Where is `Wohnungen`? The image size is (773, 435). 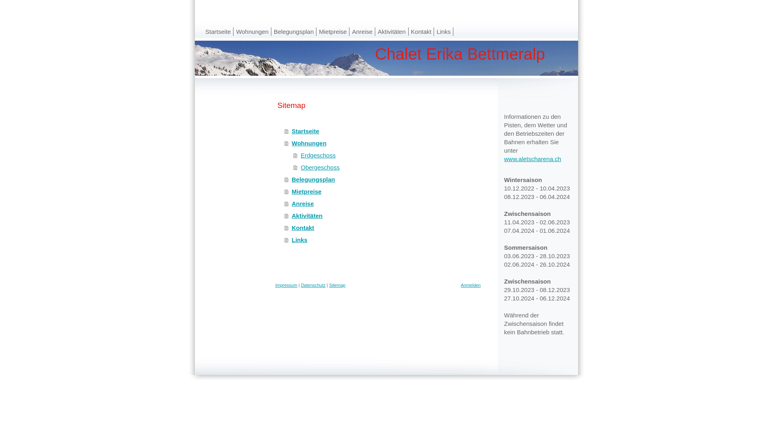
Wohnungen is located at coordinates (252, 31).